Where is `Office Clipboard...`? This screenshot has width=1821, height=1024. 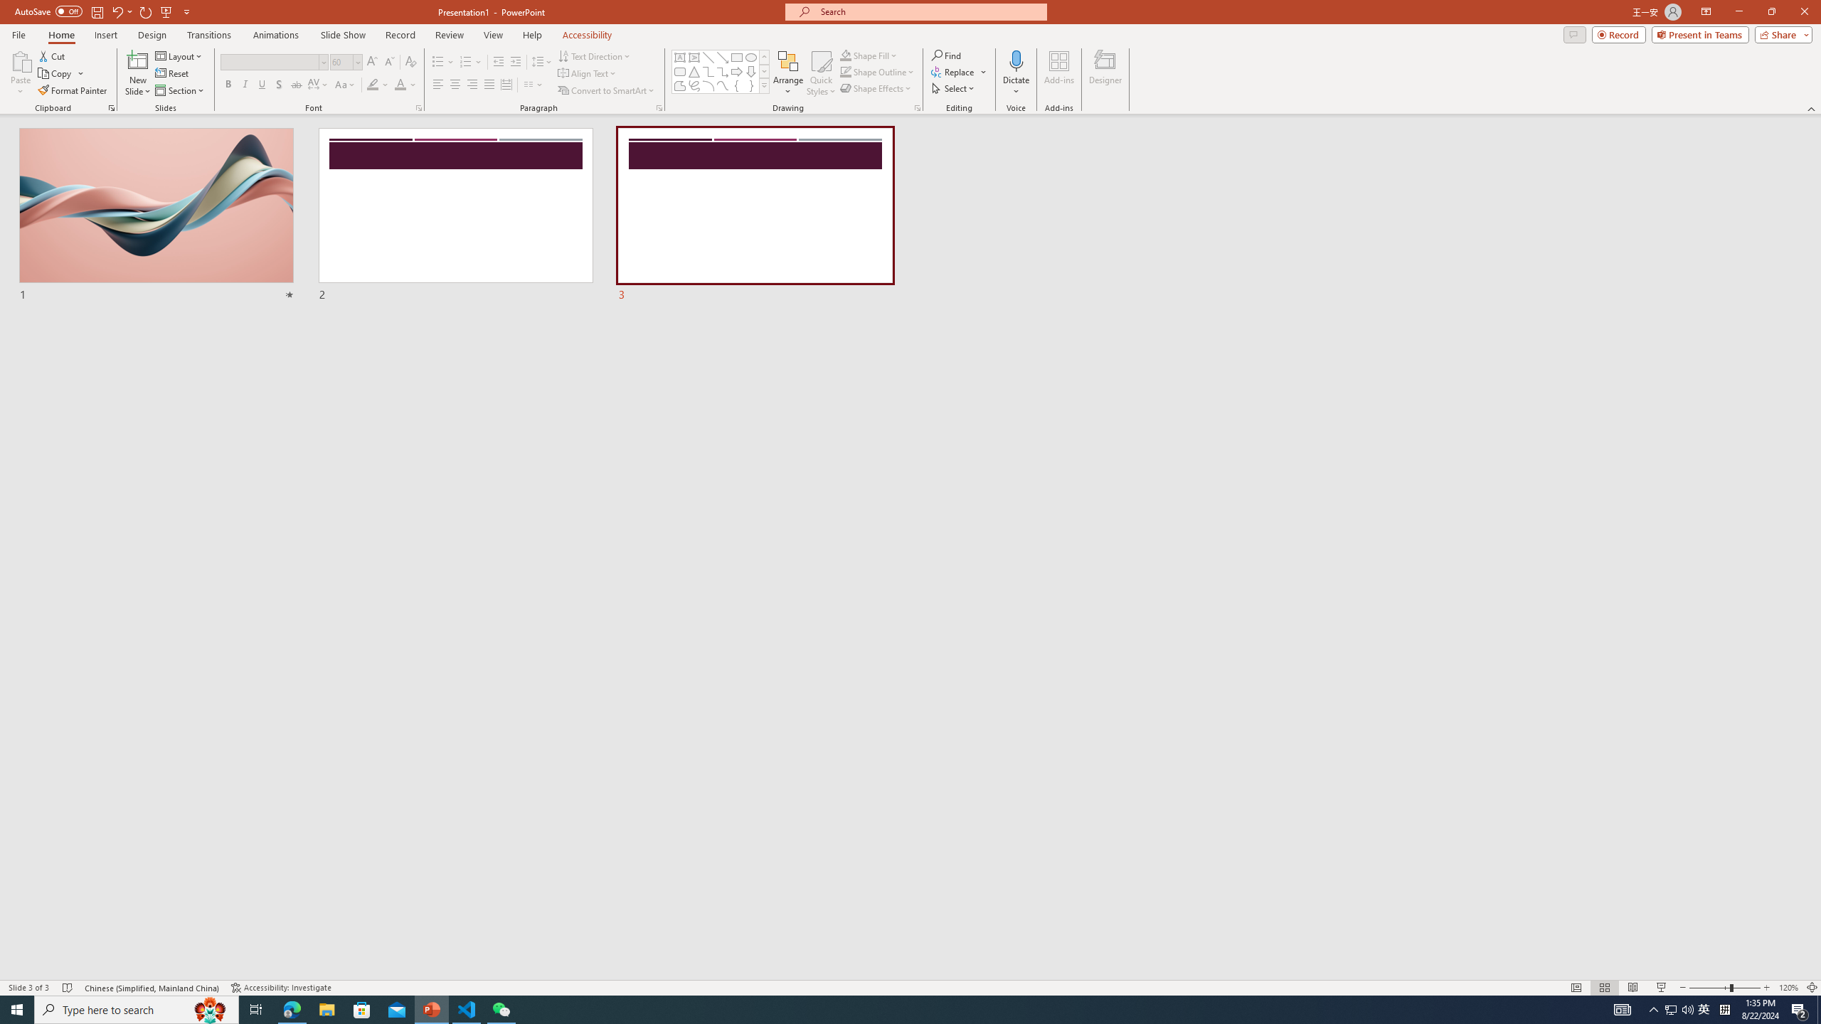 Office Clipboard... is located at coordinates (111, 108).